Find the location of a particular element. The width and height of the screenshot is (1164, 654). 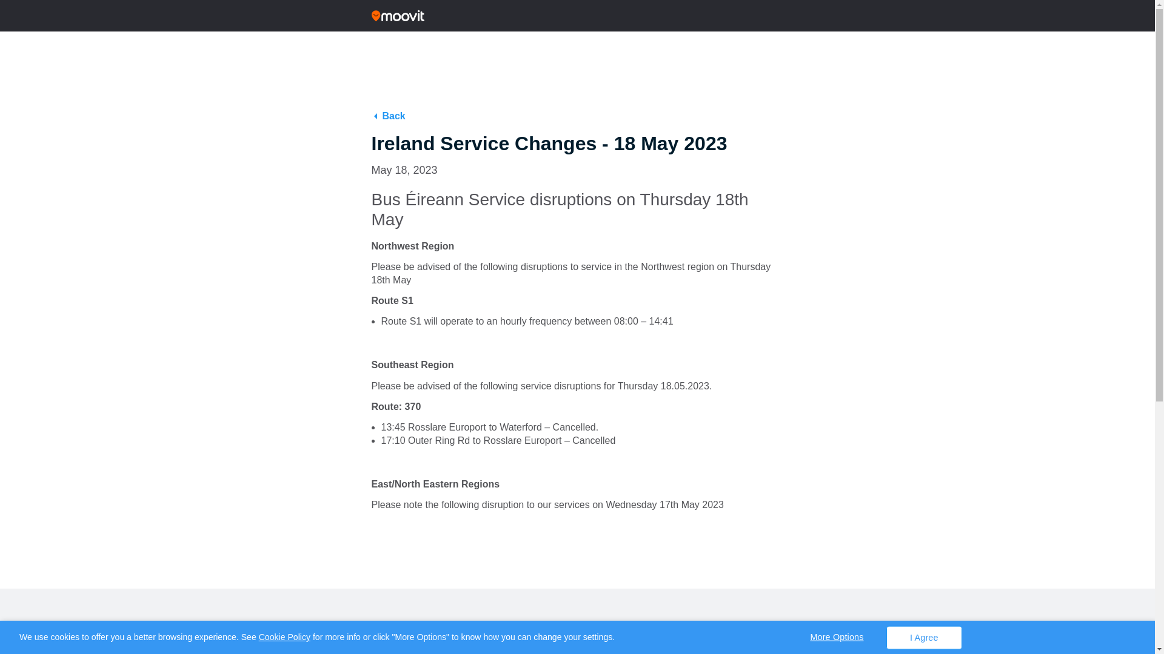

Moovit Updates is located at coordinates (577, 16).